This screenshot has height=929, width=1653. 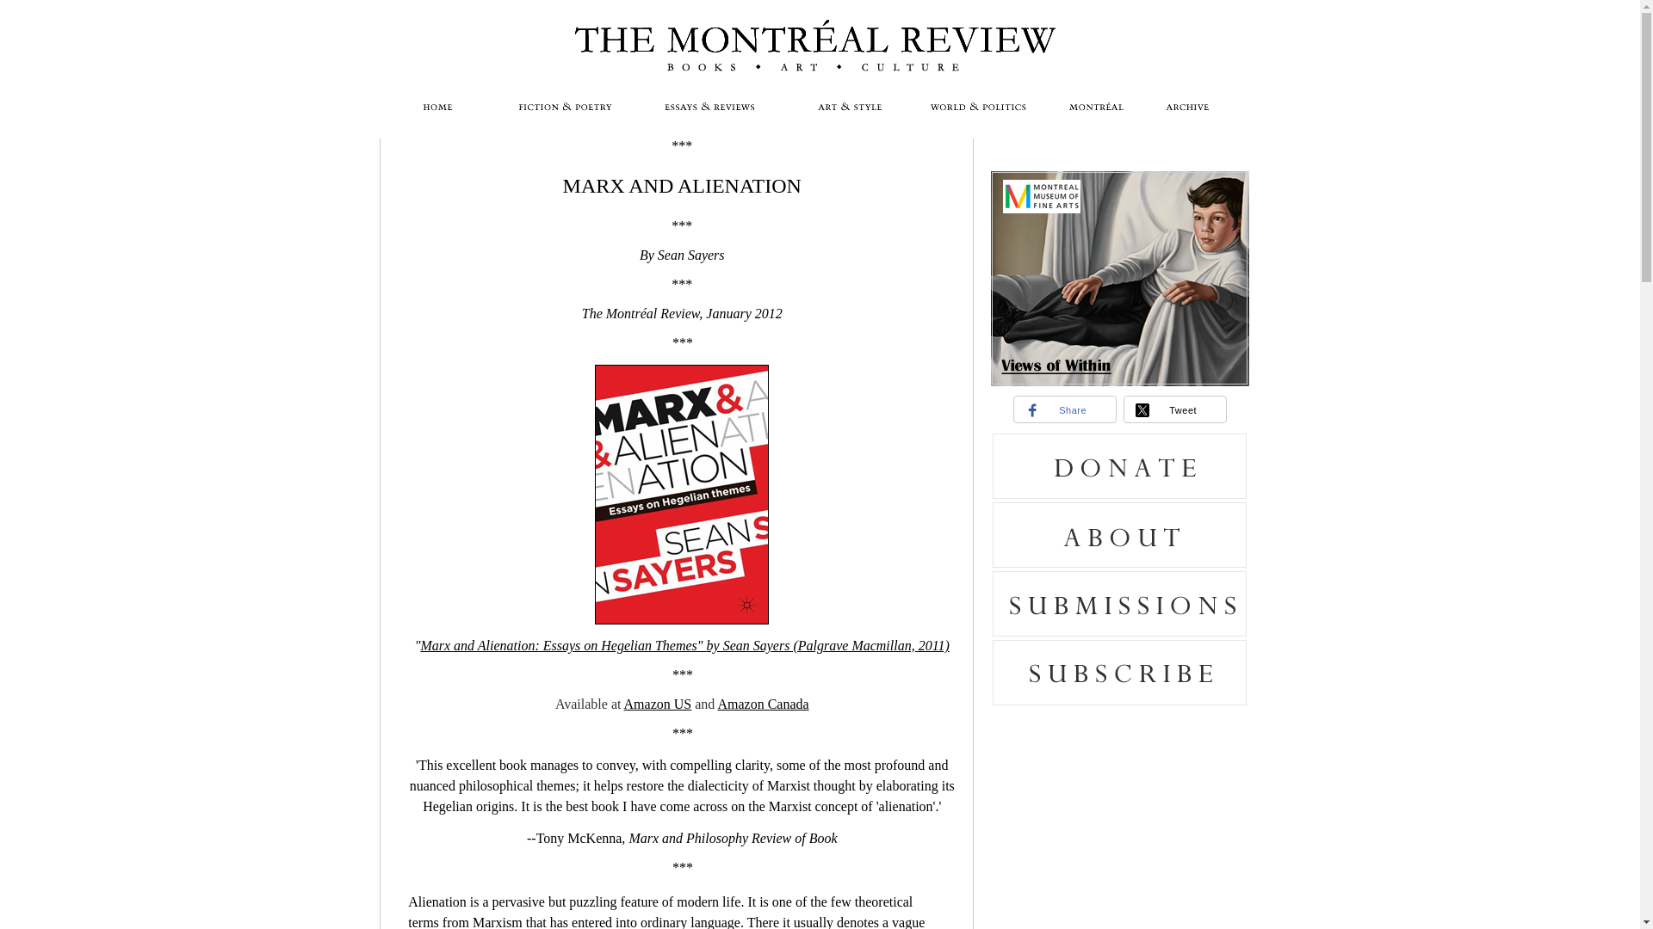 I want to click on Marx and Alienation: Essays on Hegelian Themes", so click(x=562, y=645).